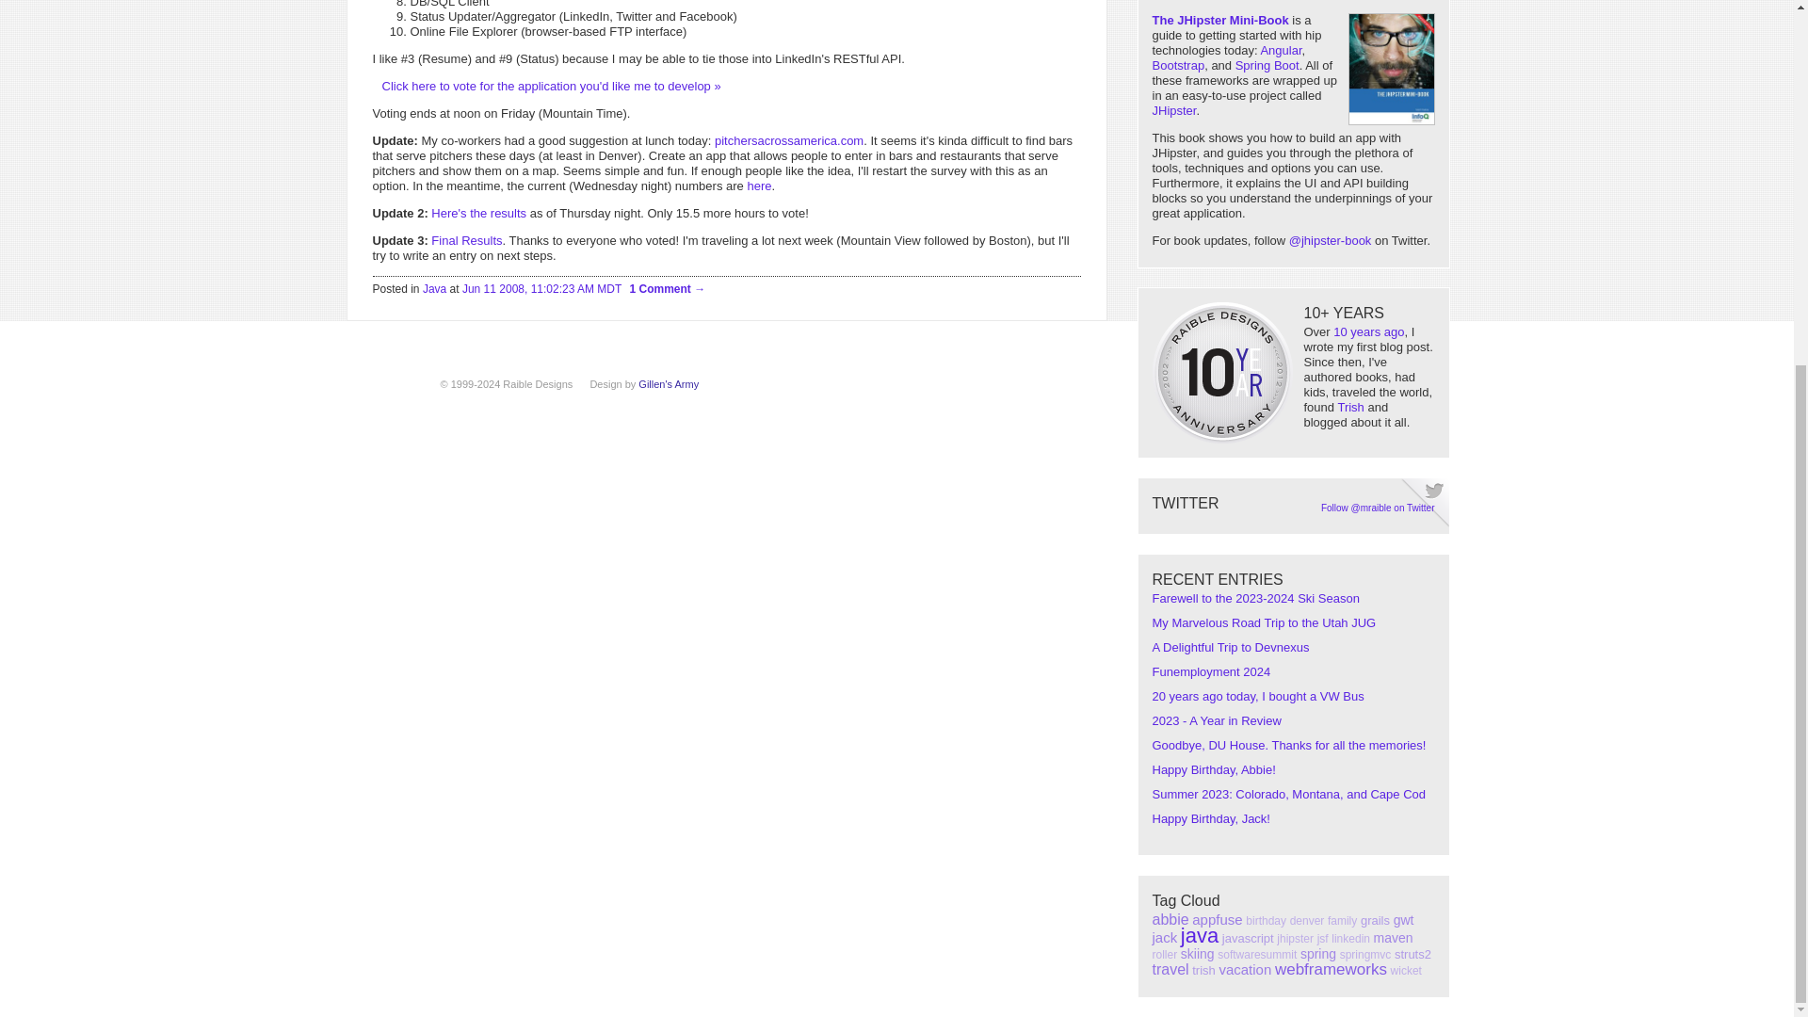 The image size is (1808, 1017). Describe the element at coordinates (1171, 919) in the screenshot. I see `67 entries` at that location.